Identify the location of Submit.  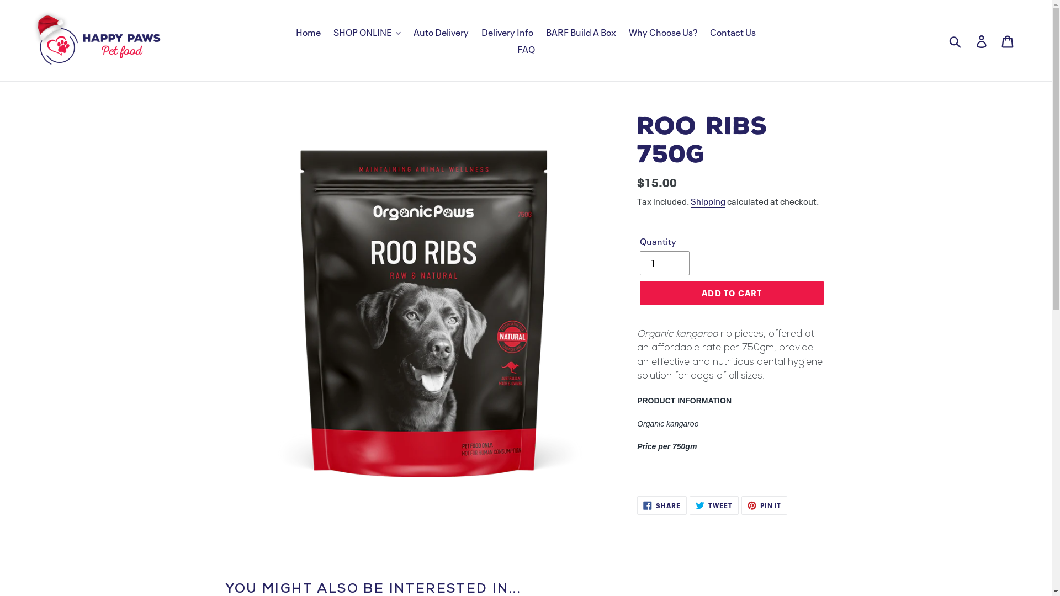
(956, 40).